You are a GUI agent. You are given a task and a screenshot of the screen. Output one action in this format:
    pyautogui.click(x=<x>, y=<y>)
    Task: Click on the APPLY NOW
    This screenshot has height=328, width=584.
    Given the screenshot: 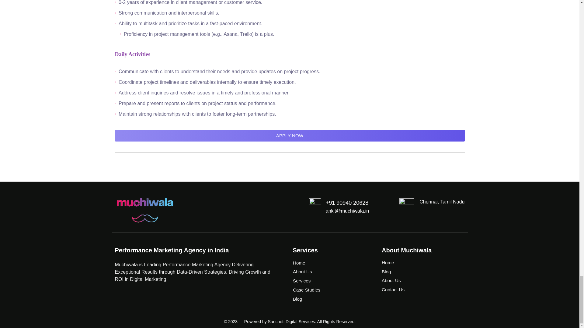 What is the action you would take?
    pyautogui.click(x=290, y=135)
    